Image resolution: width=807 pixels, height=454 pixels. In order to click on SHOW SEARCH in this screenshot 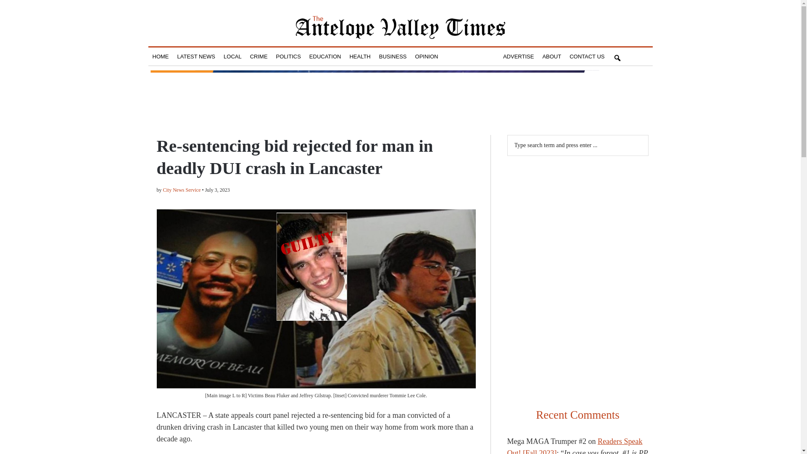, I will do `click(617, 56)`.